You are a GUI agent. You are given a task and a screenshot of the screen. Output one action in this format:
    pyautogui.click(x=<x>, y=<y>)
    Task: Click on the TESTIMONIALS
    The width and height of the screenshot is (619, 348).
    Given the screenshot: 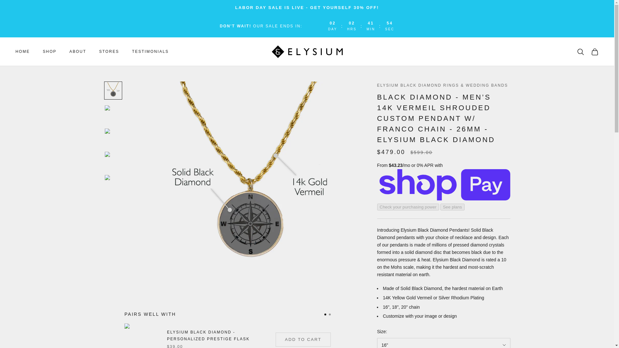 What is the action you would take?
    pyautogui.click(x=151, y=52)
    